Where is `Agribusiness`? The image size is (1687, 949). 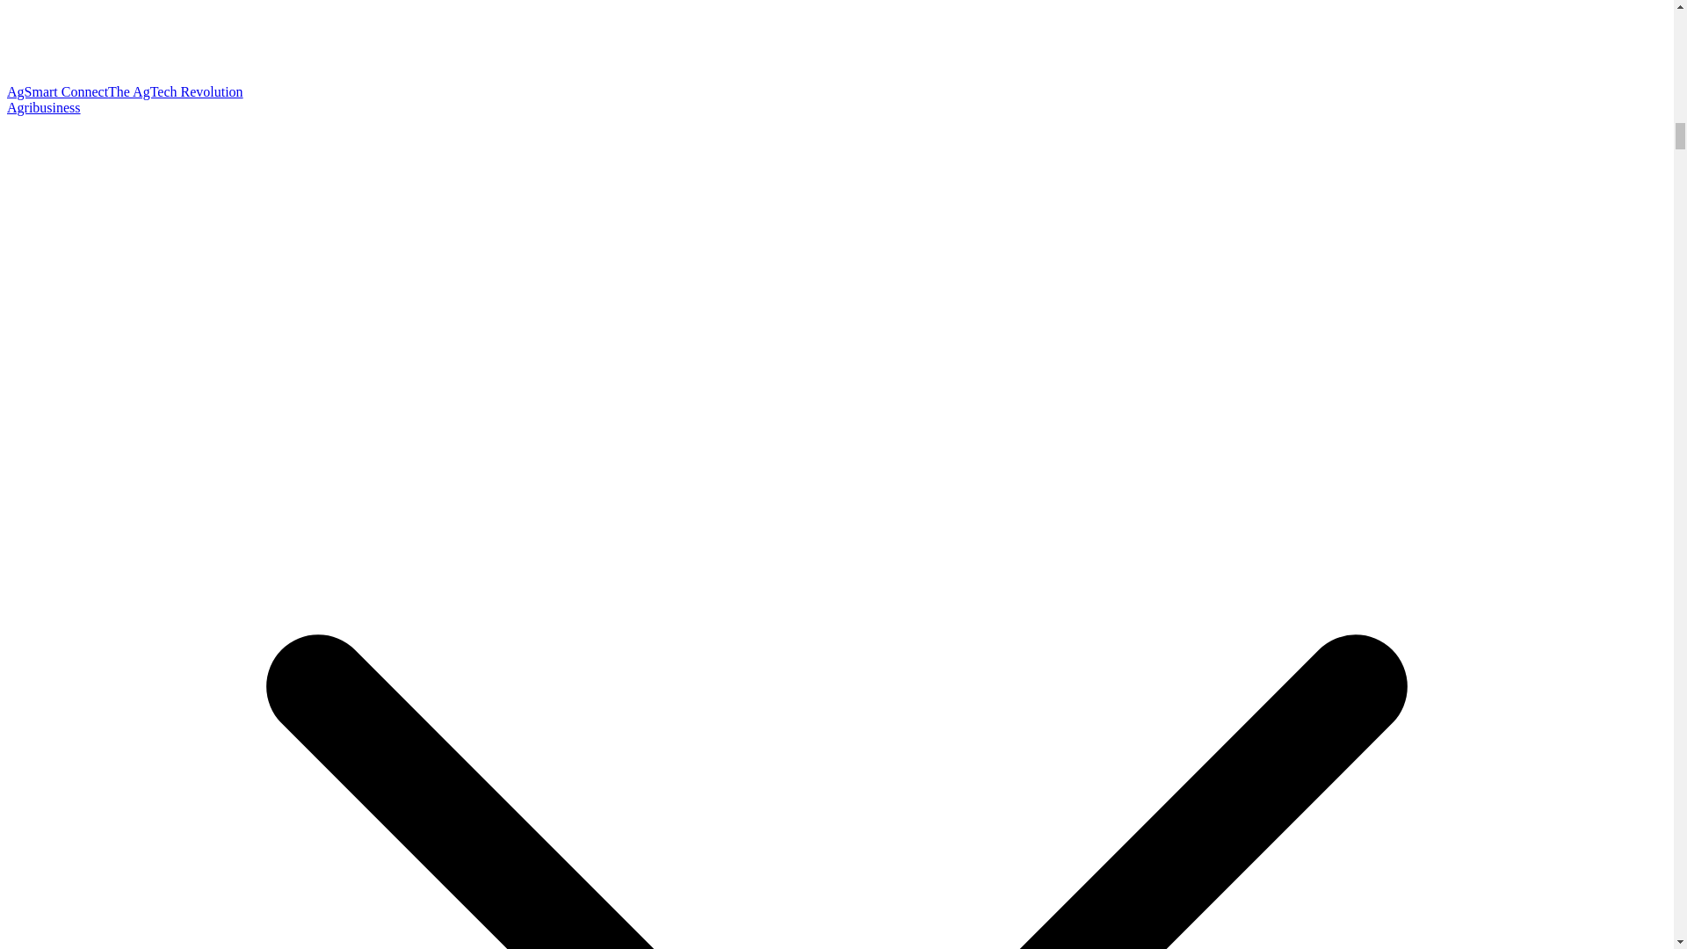
Agribusiness is located at coordinates (44, 107).